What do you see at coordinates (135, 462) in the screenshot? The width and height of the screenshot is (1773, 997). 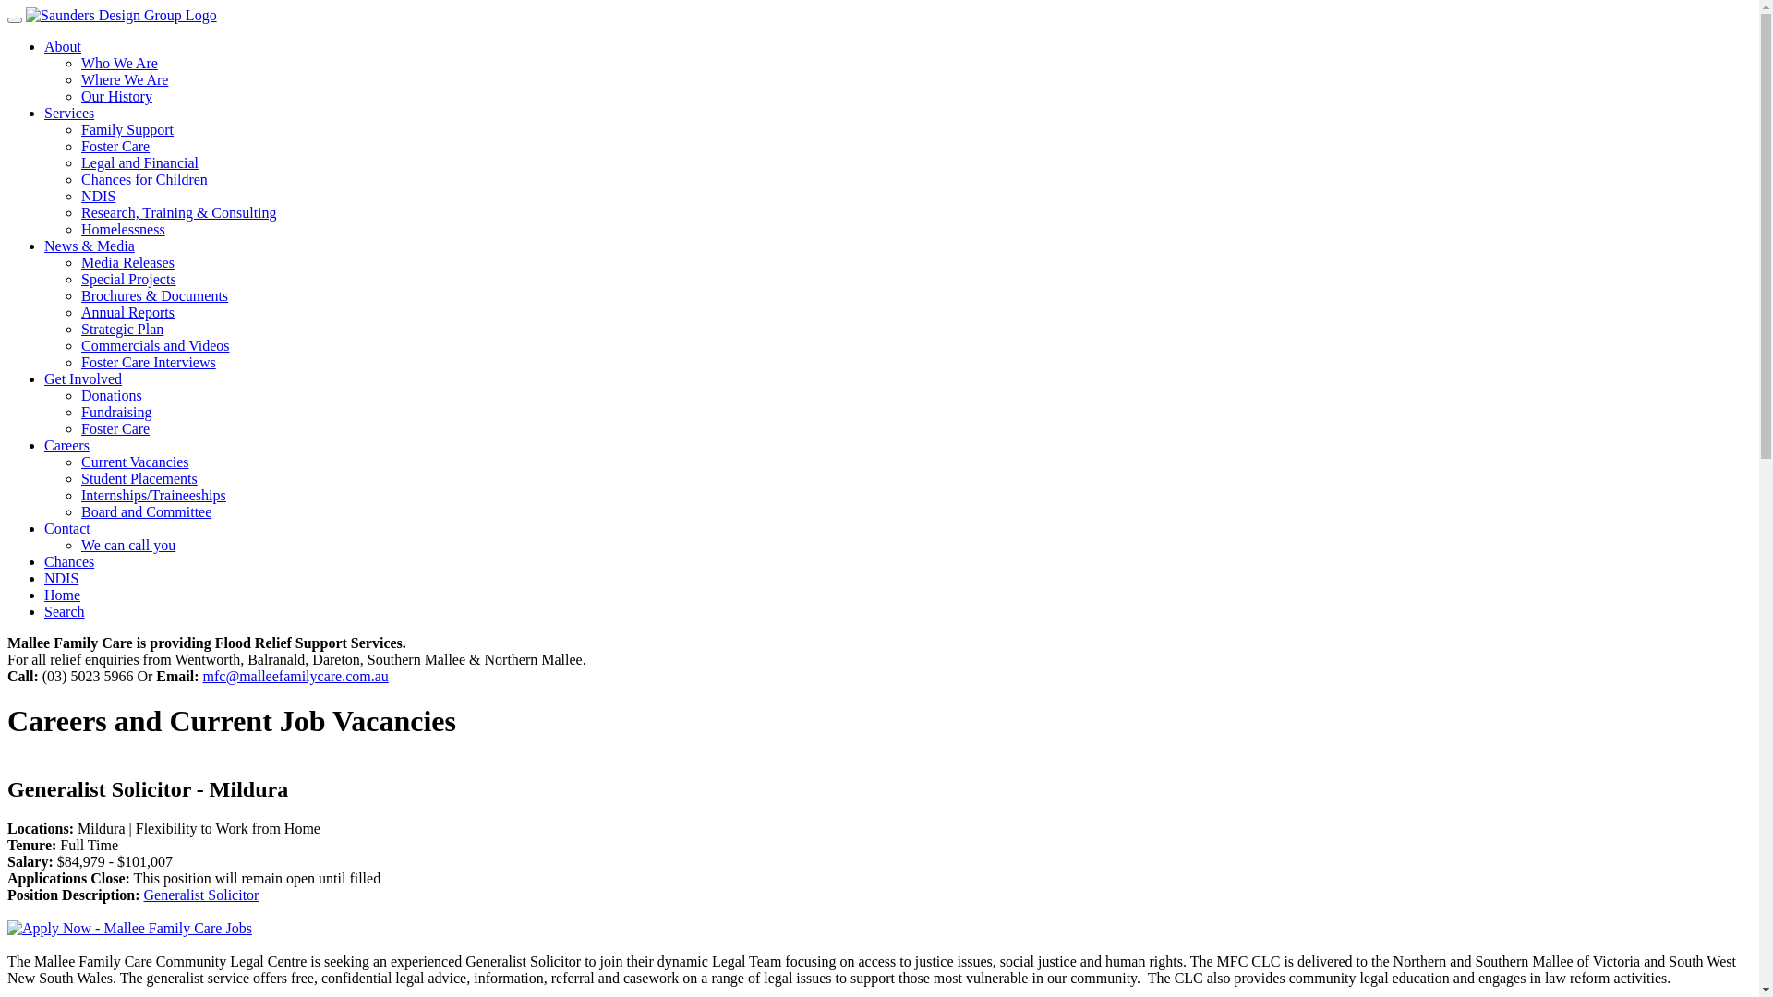 I see `Current Vacancies` at bounding box center [135, 462].